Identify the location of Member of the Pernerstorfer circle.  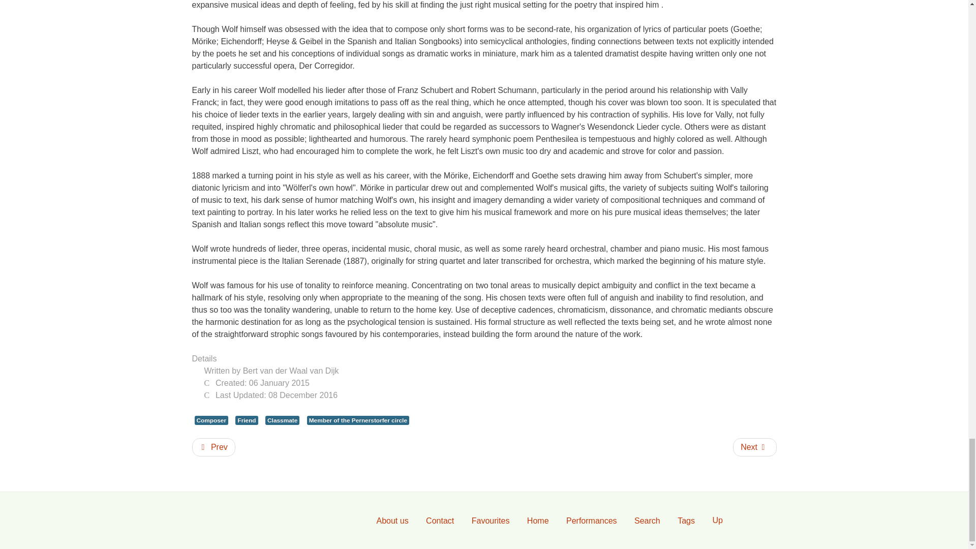
(358, 420).